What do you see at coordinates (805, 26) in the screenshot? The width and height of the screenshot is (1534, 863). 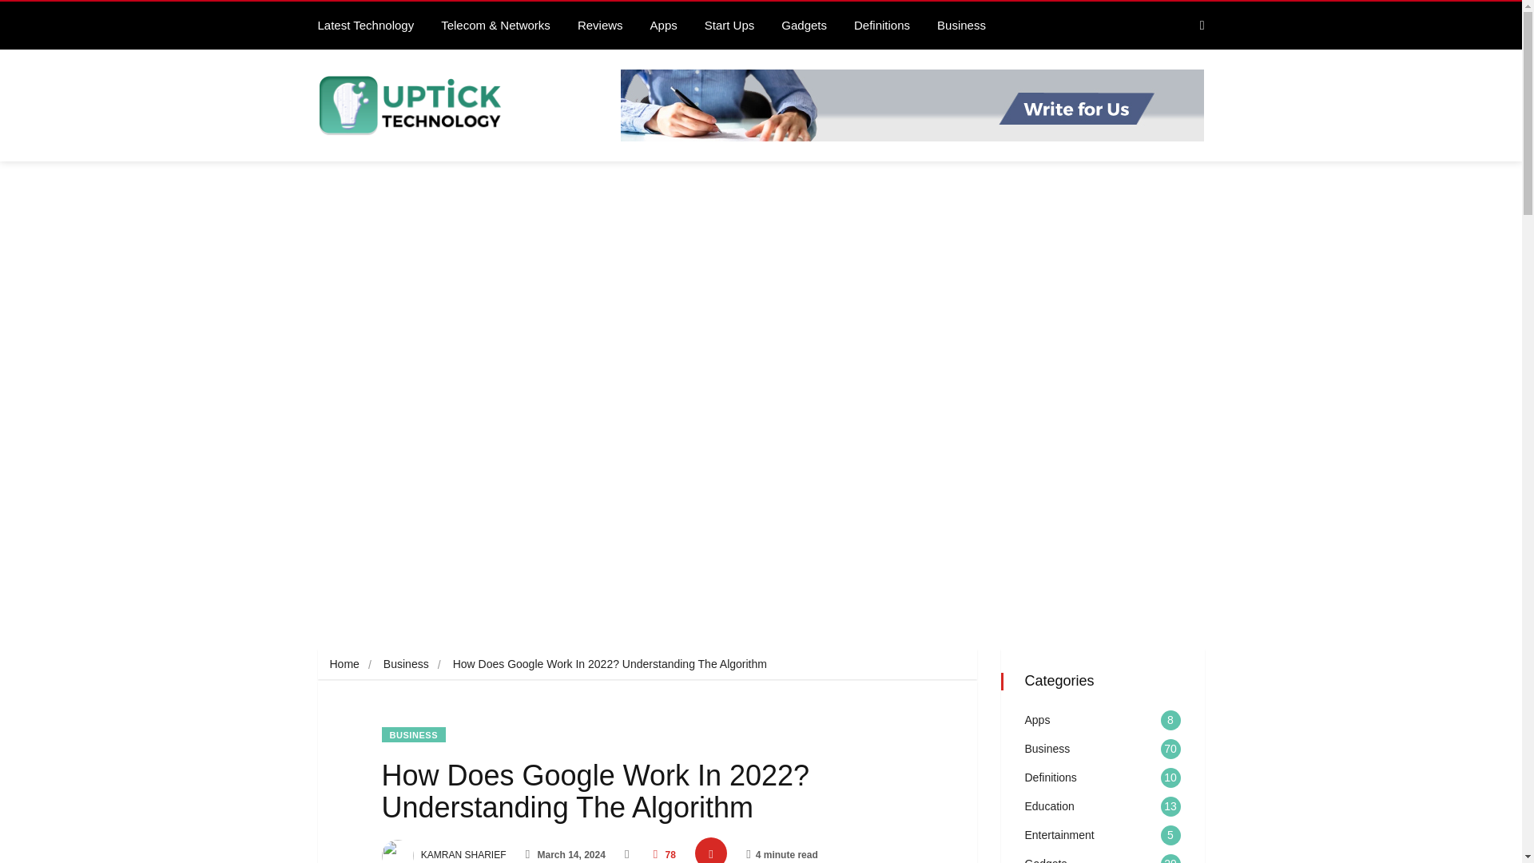 I see `Gadgets` at bounding box center [805, 26].